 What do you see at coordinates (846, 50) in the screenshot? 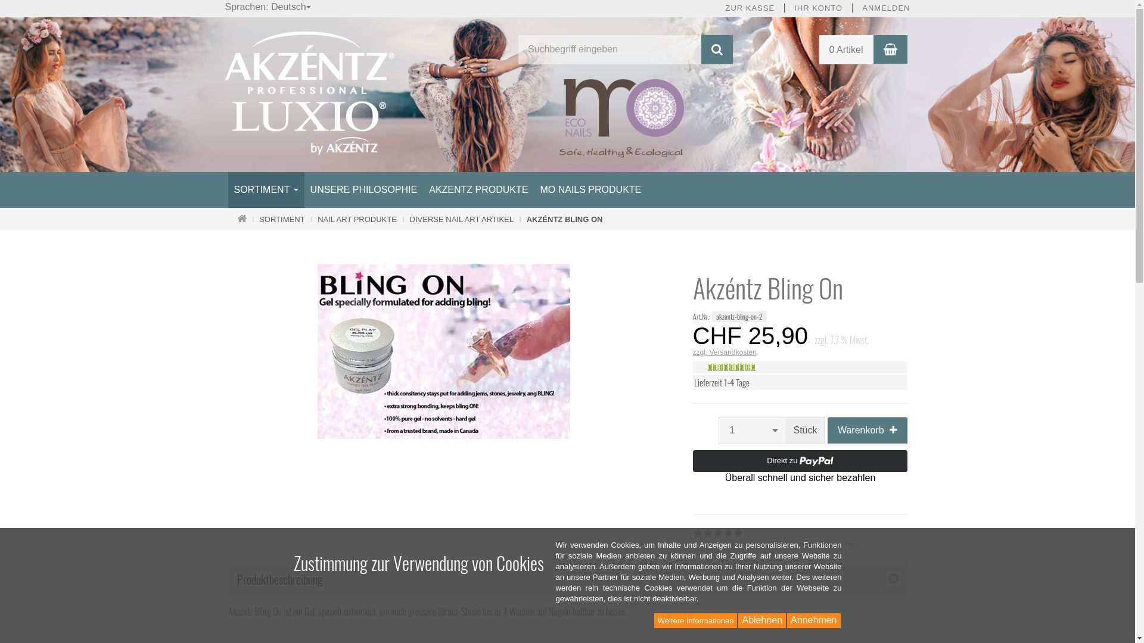
I see `0 Artikel` at bounding box center [846, 50].